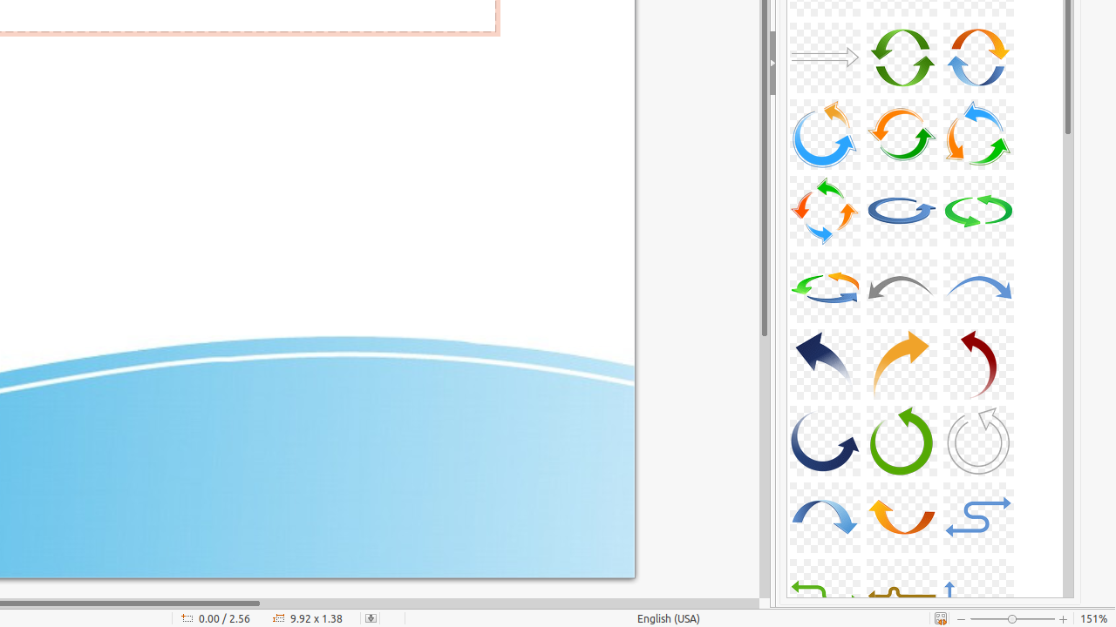 This screenshot has width=1116, height=627. I want to click on A15-CircleArrow, so click(978, 57).